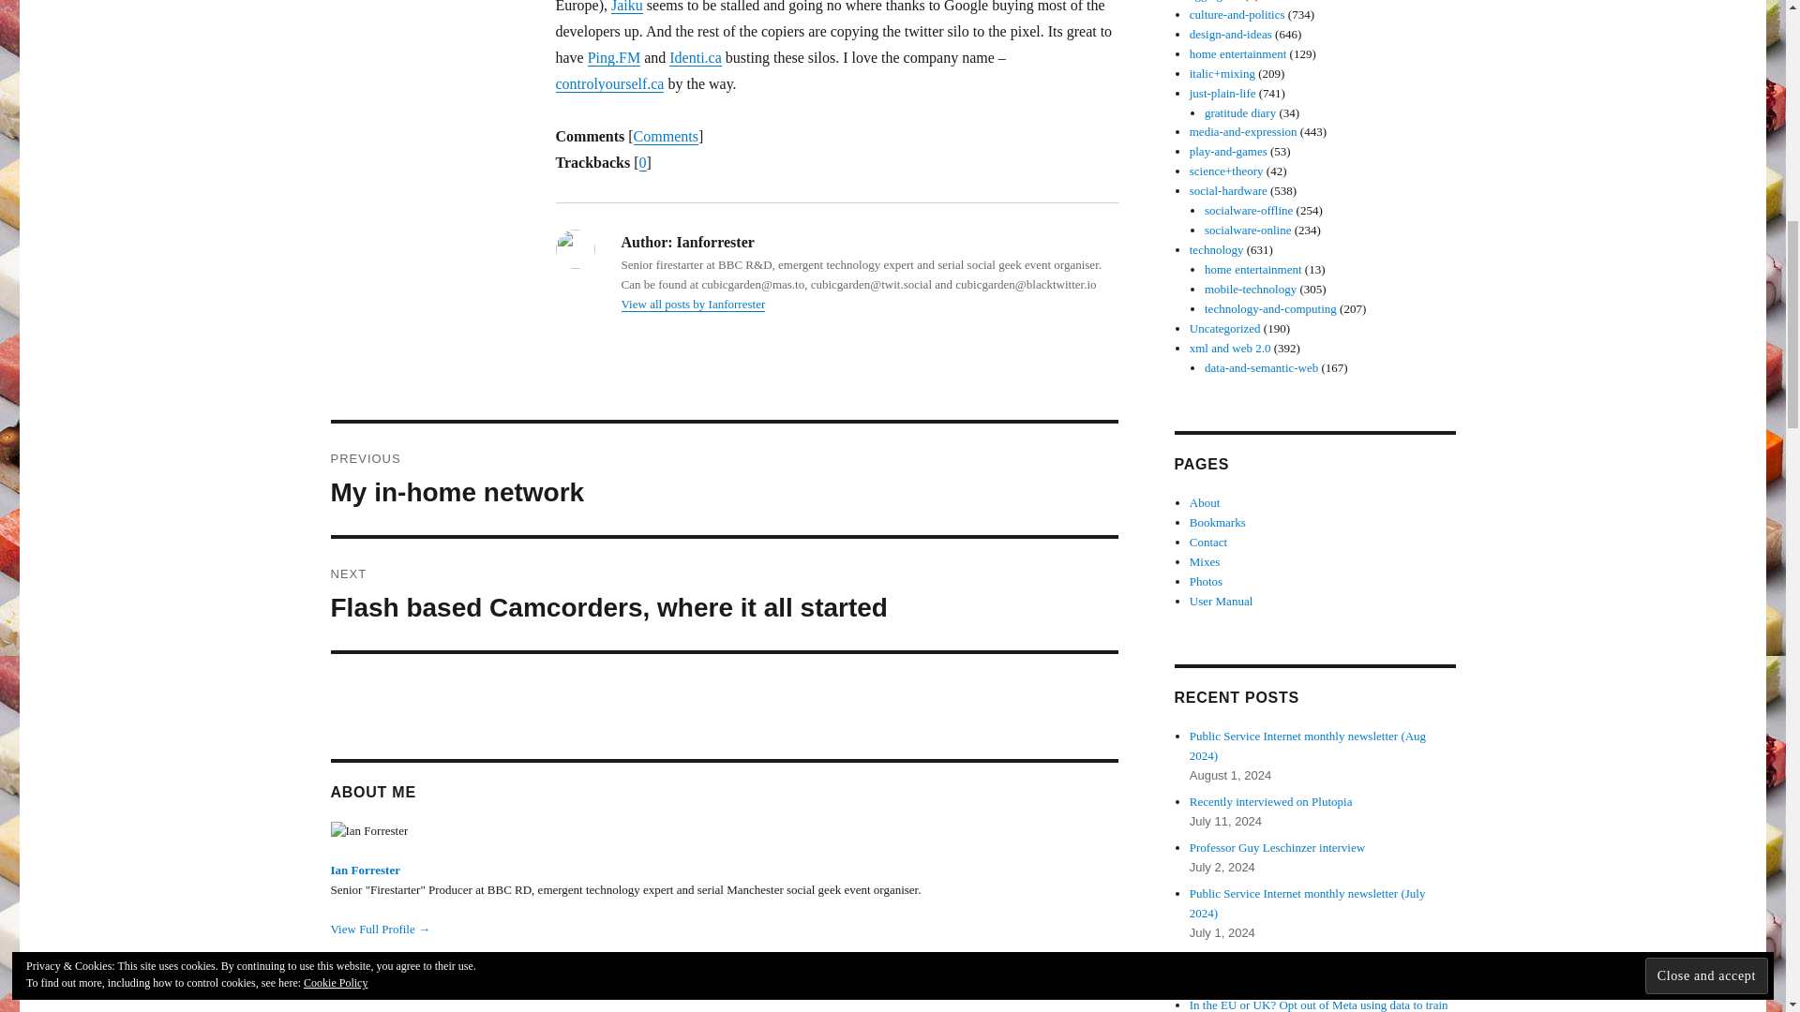  I want to click on controlyourself.ca, so click(724, 594).